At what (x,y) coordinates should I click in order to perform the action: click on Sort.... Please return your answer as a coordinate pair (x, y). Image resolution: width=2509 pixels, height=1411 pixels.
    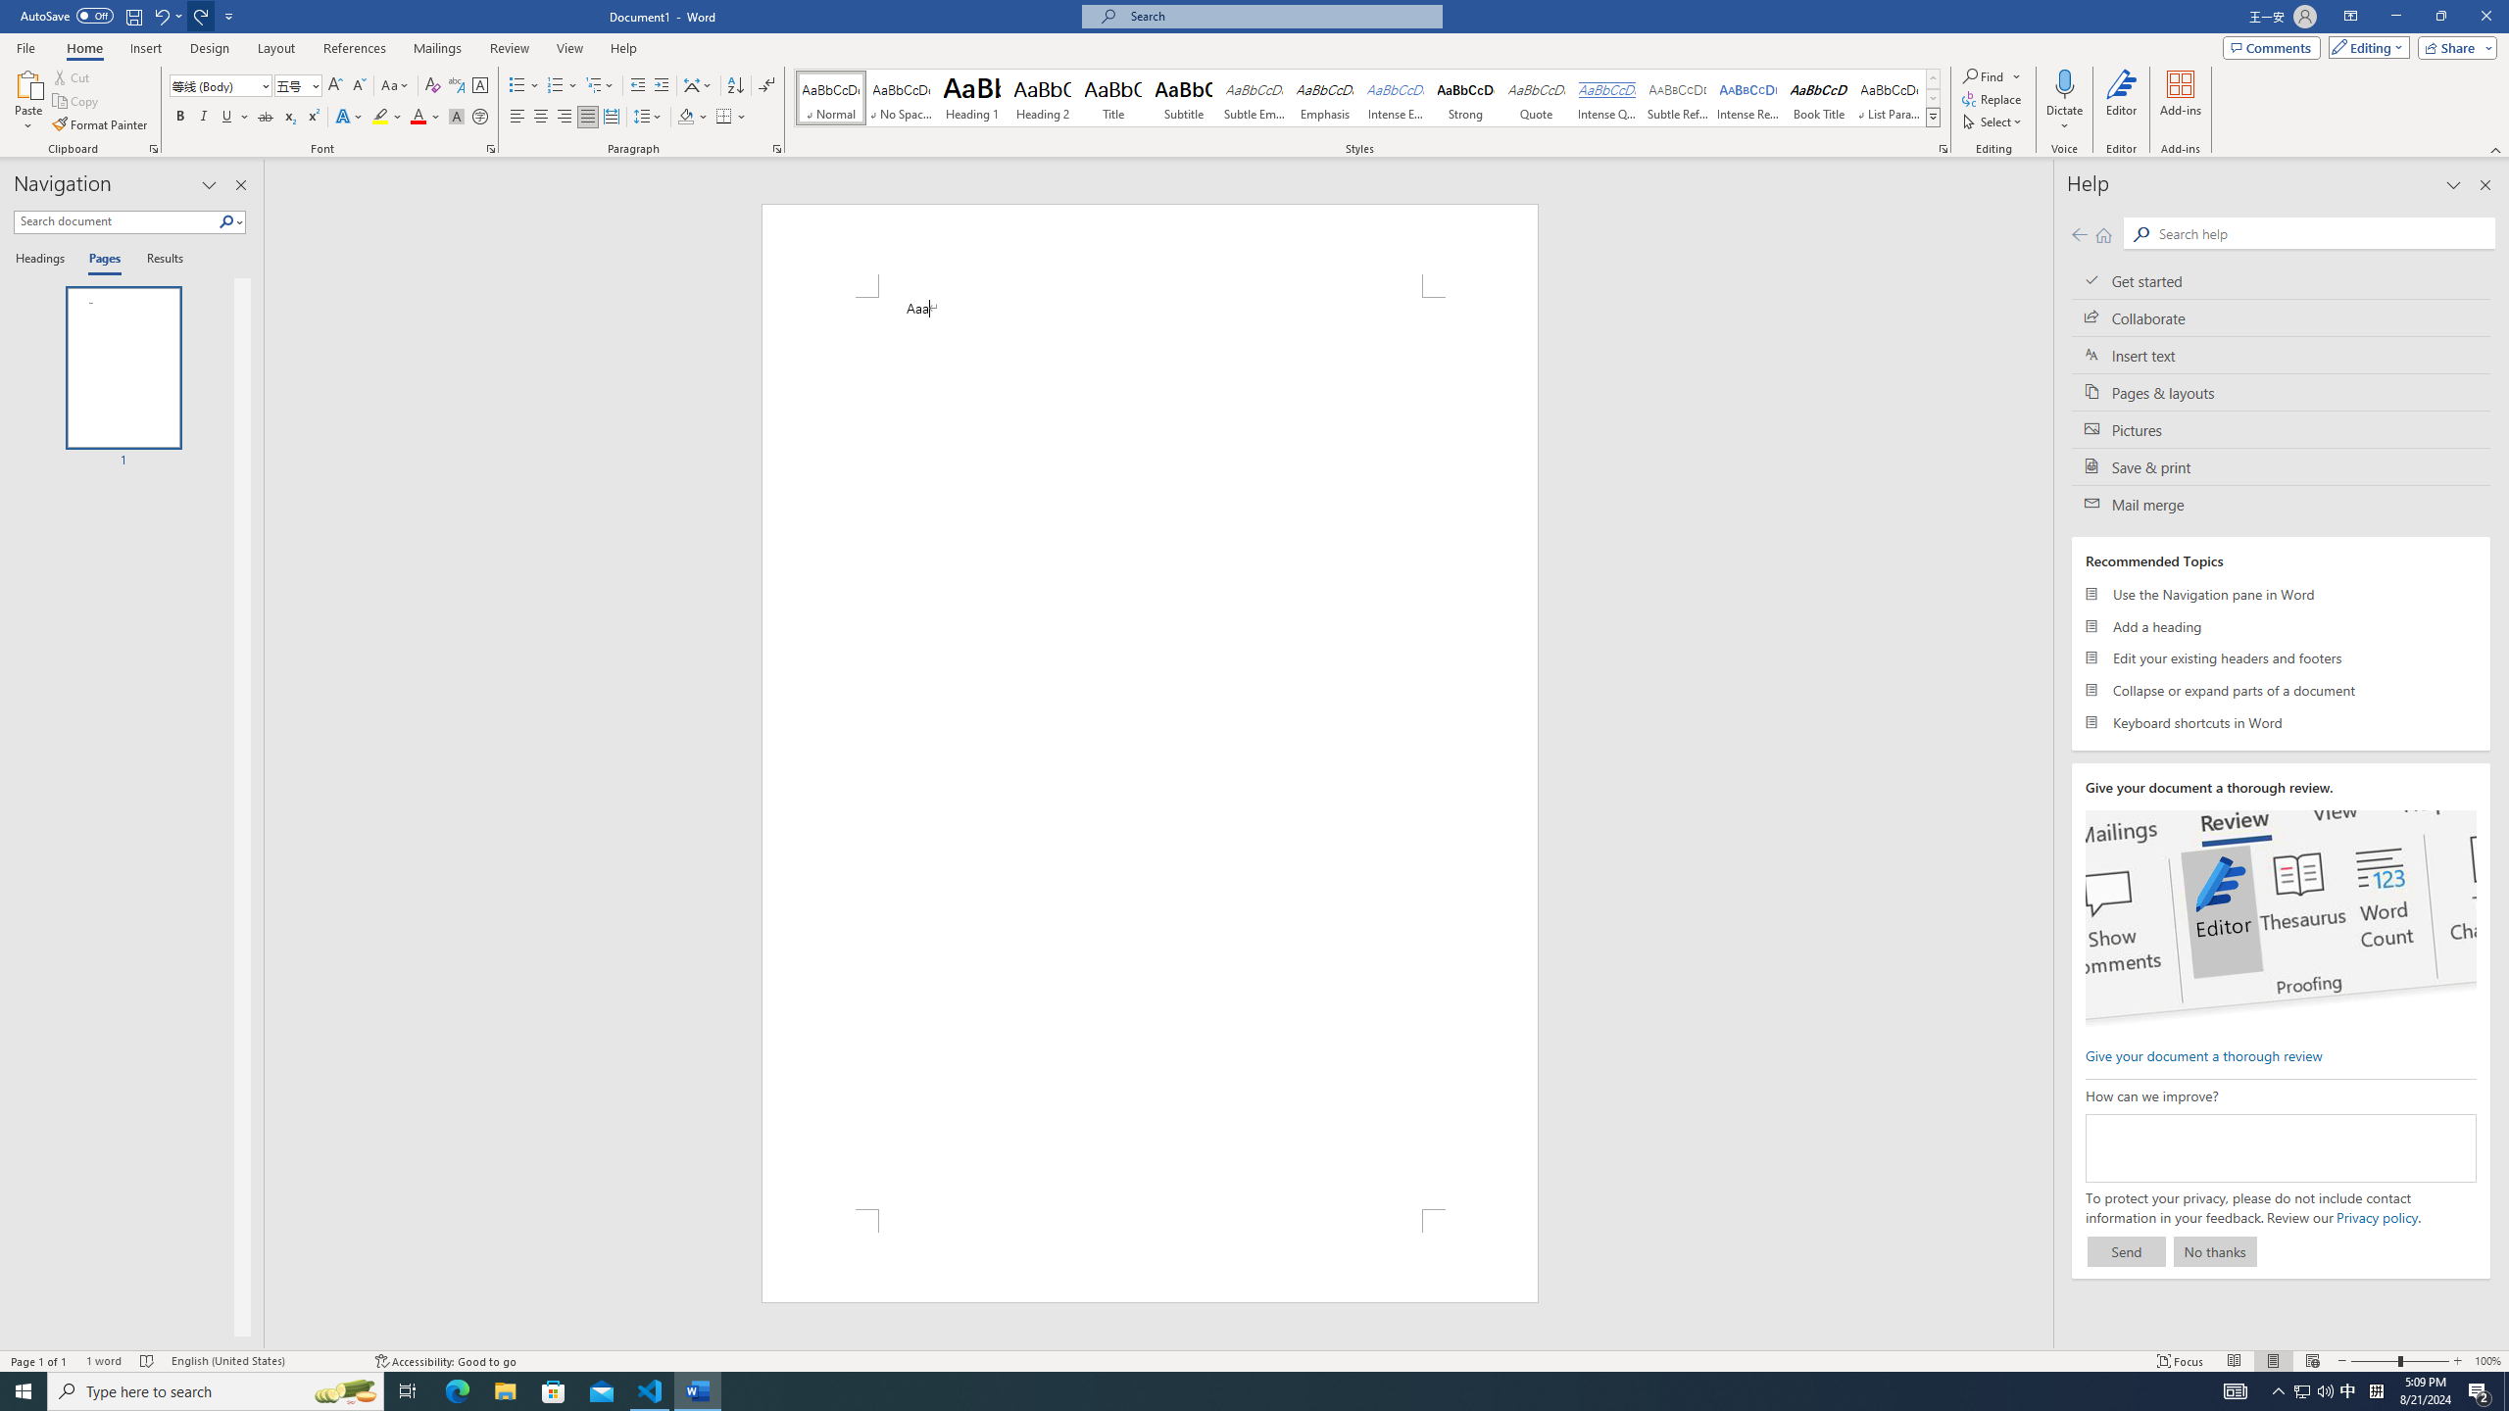
    Looking at the image, I should click on (735, 86).